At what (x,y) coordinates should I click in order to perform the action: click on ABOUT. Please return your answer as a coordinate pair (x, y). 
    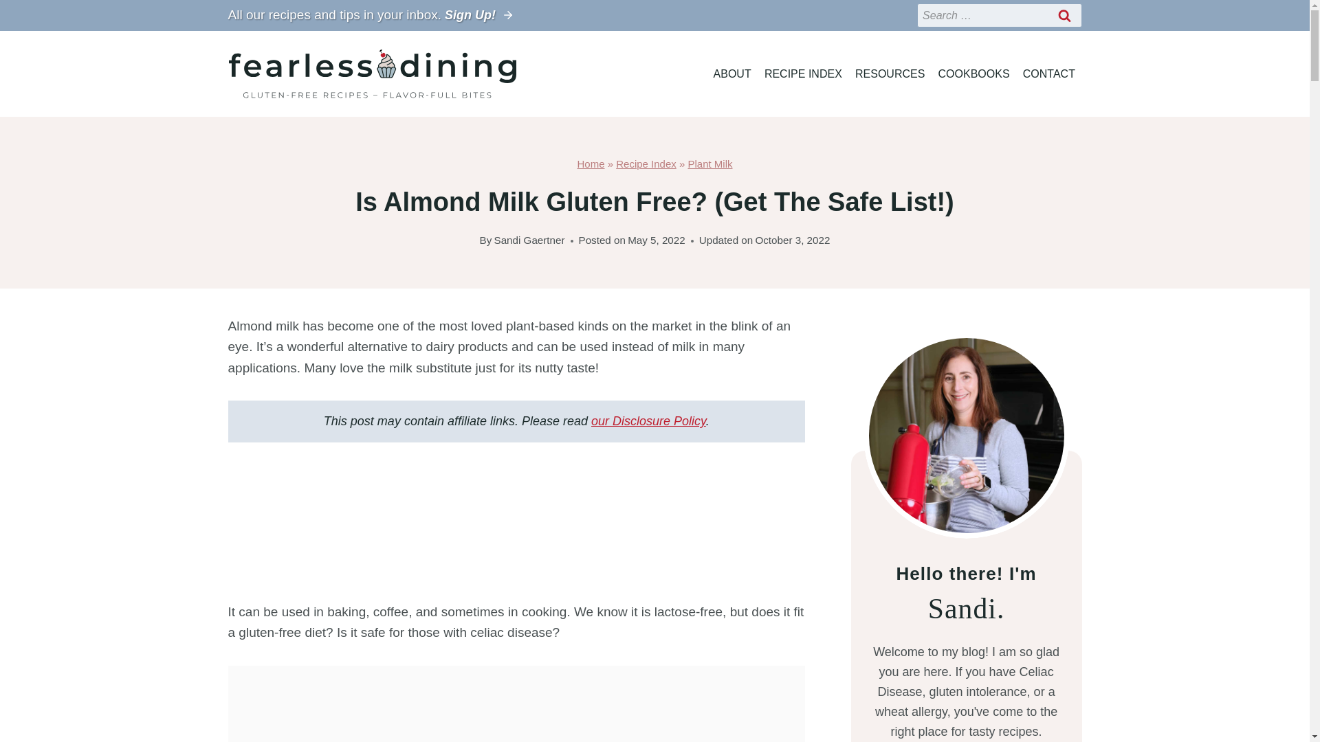
    Looking at the image, I should click on (731, 74).